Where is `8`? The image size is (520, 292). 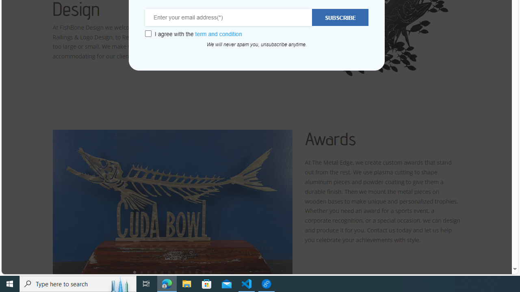
8 is located at coordinates (183, 272).